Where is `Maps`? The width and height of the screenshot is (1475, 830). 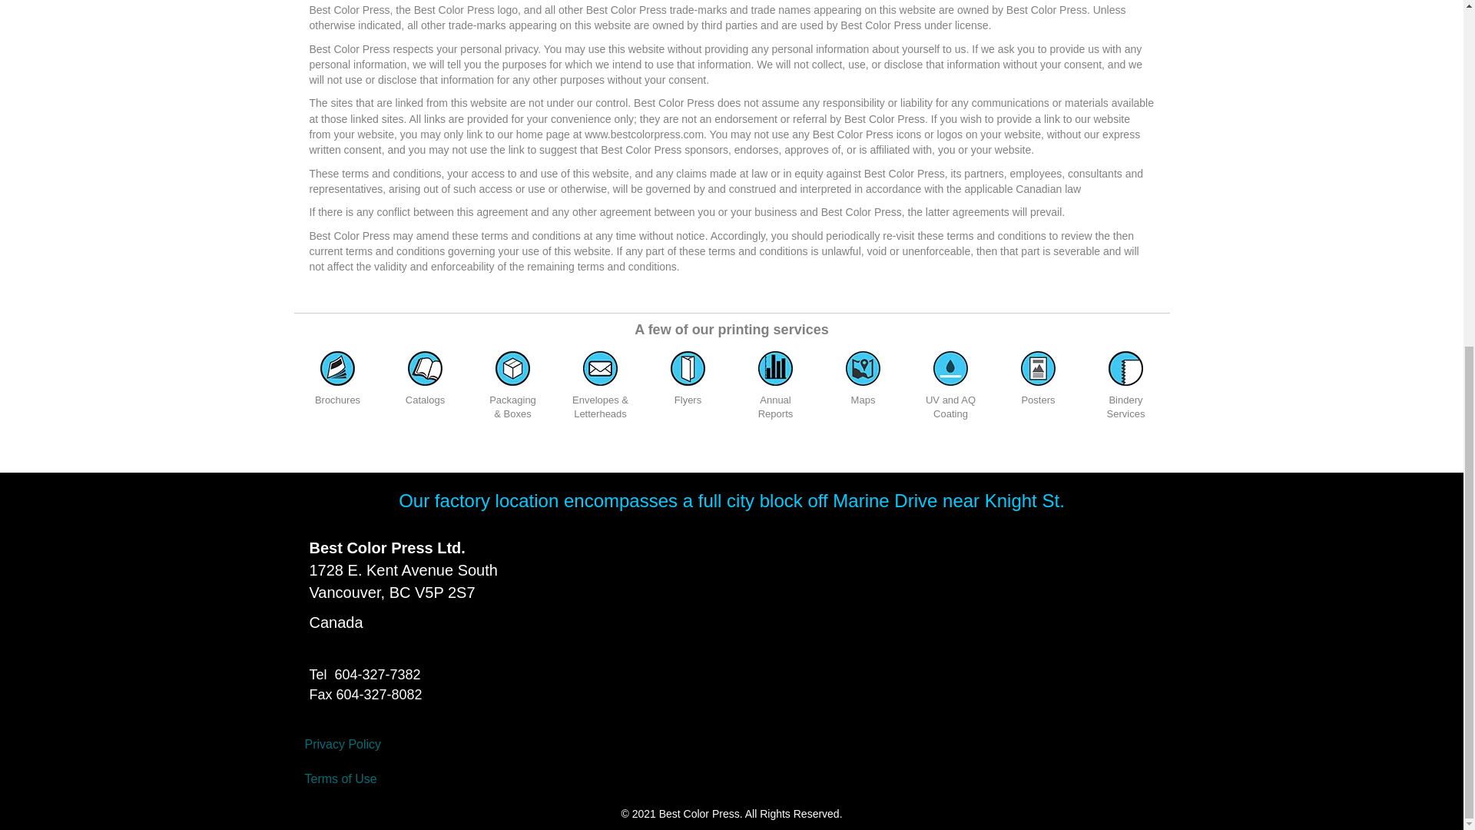 Maps is located at coordinates (863, 368).